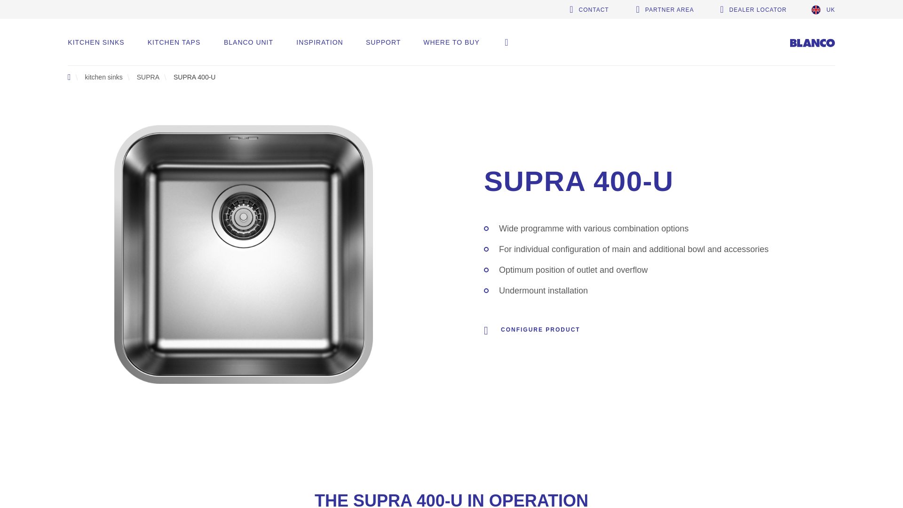 The image size is (903, 508). What do you see at coordinates (665, 9) in the screenshot?
I see `PARTNER AREA` at bounding box center [665, 9].